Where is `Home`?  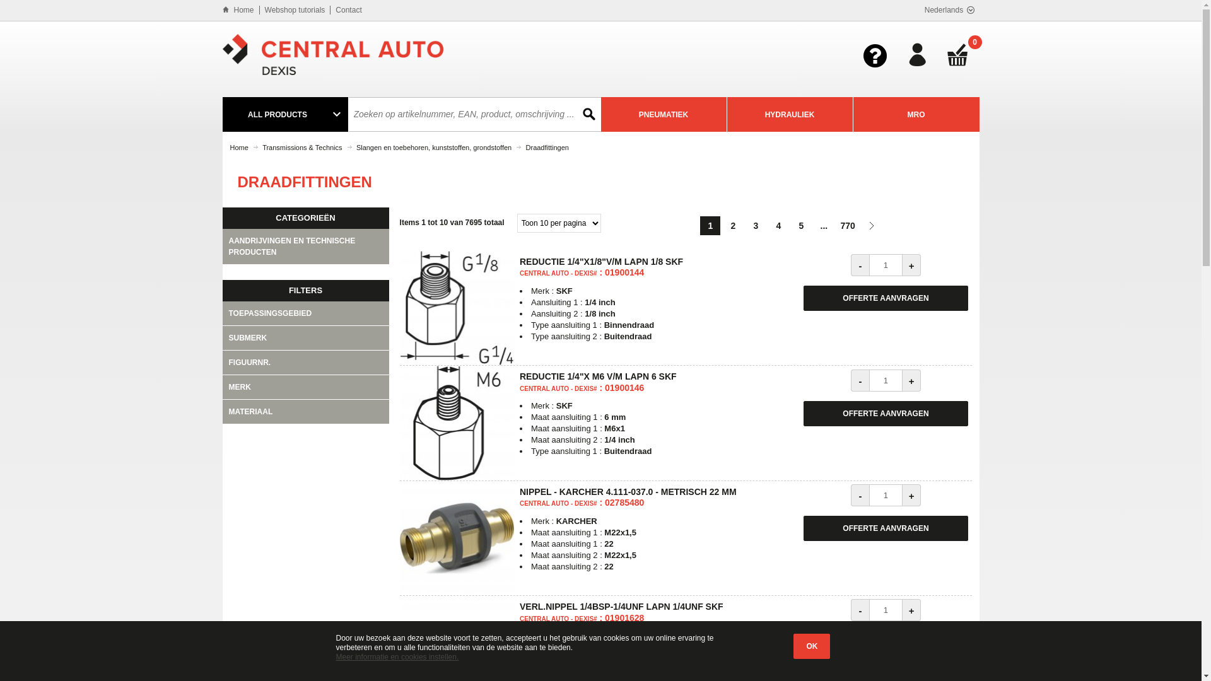 Home is located at coordinates (243, 10).